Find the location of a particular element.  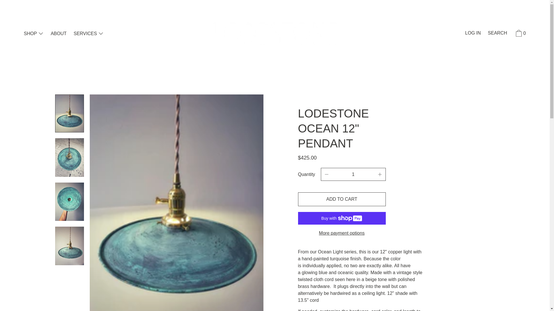

SEARCH is located at coordinates (497, 33).